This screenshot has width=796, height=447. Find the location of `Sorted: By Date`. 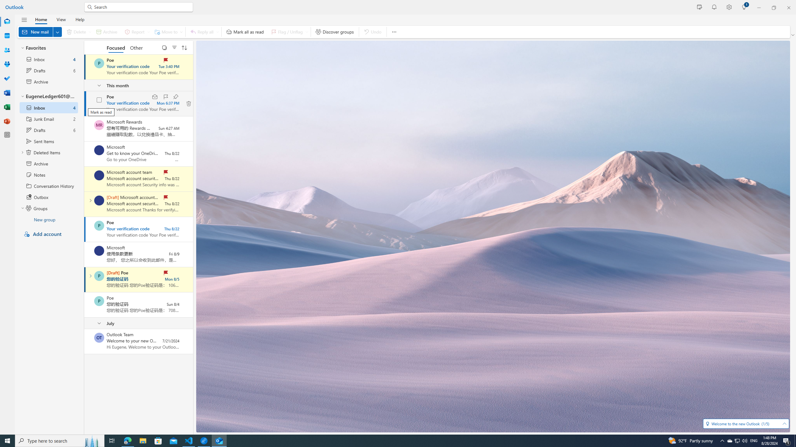

Sorted: By Date is located at coordinates (184, 47).